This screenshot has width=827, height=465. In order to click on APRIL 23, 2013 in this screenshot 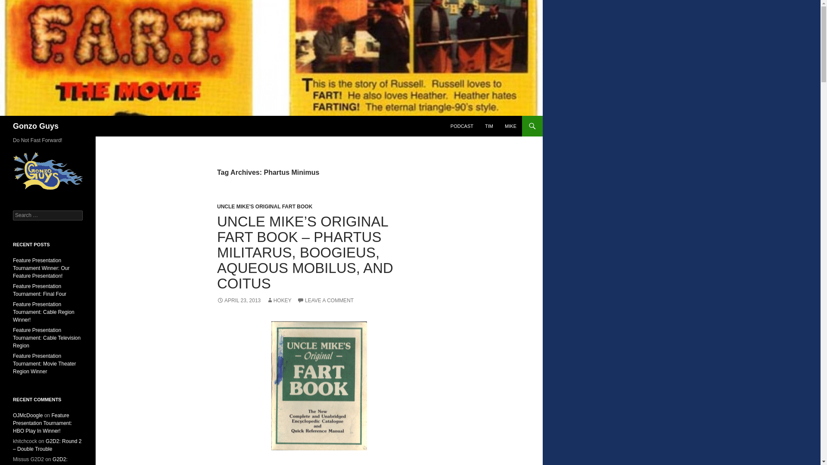, I will do `click(239, 301)`.